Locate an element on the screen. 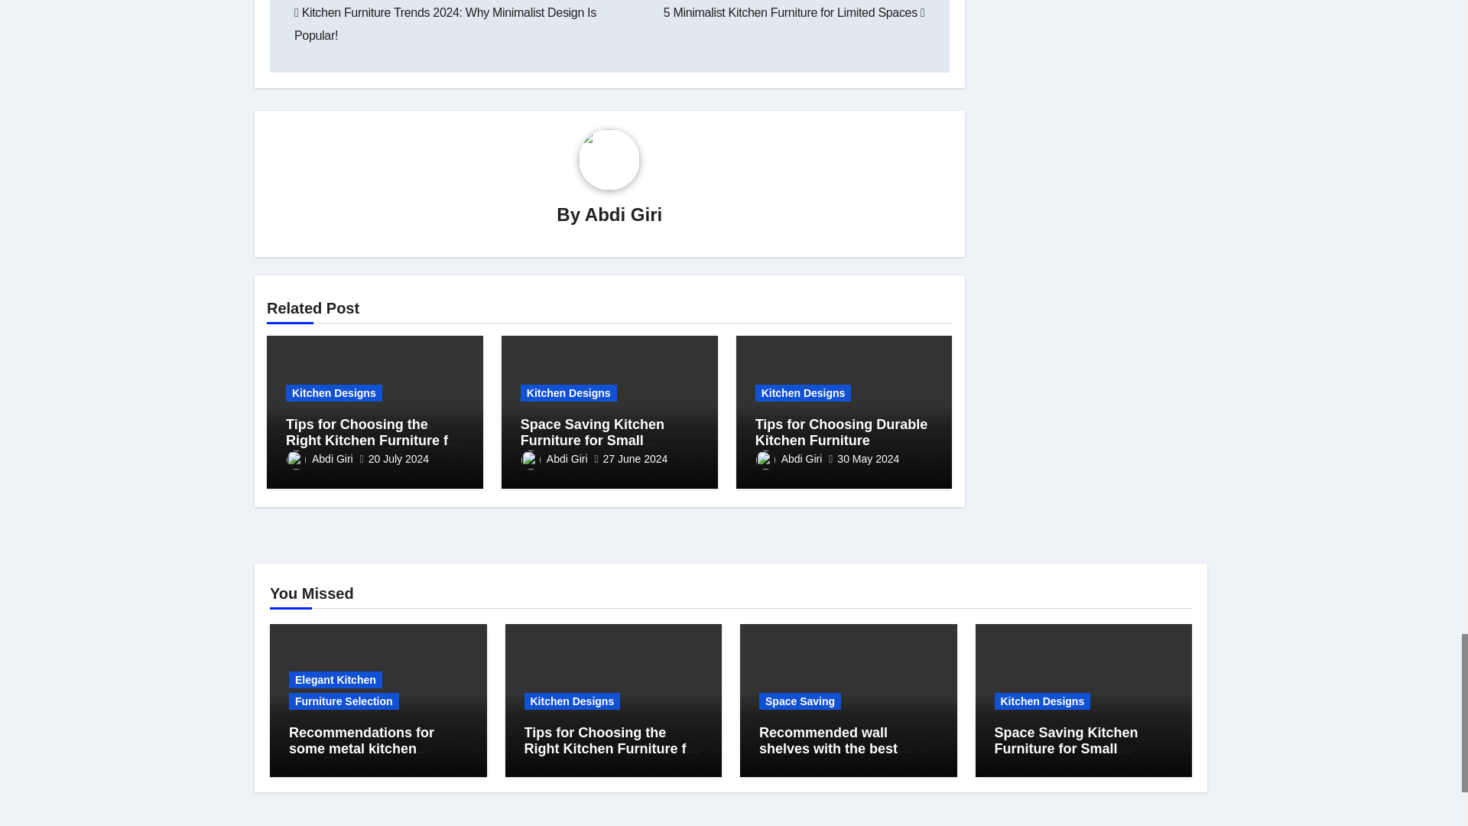  Abdi Giri is located at coordinates (622, 214).